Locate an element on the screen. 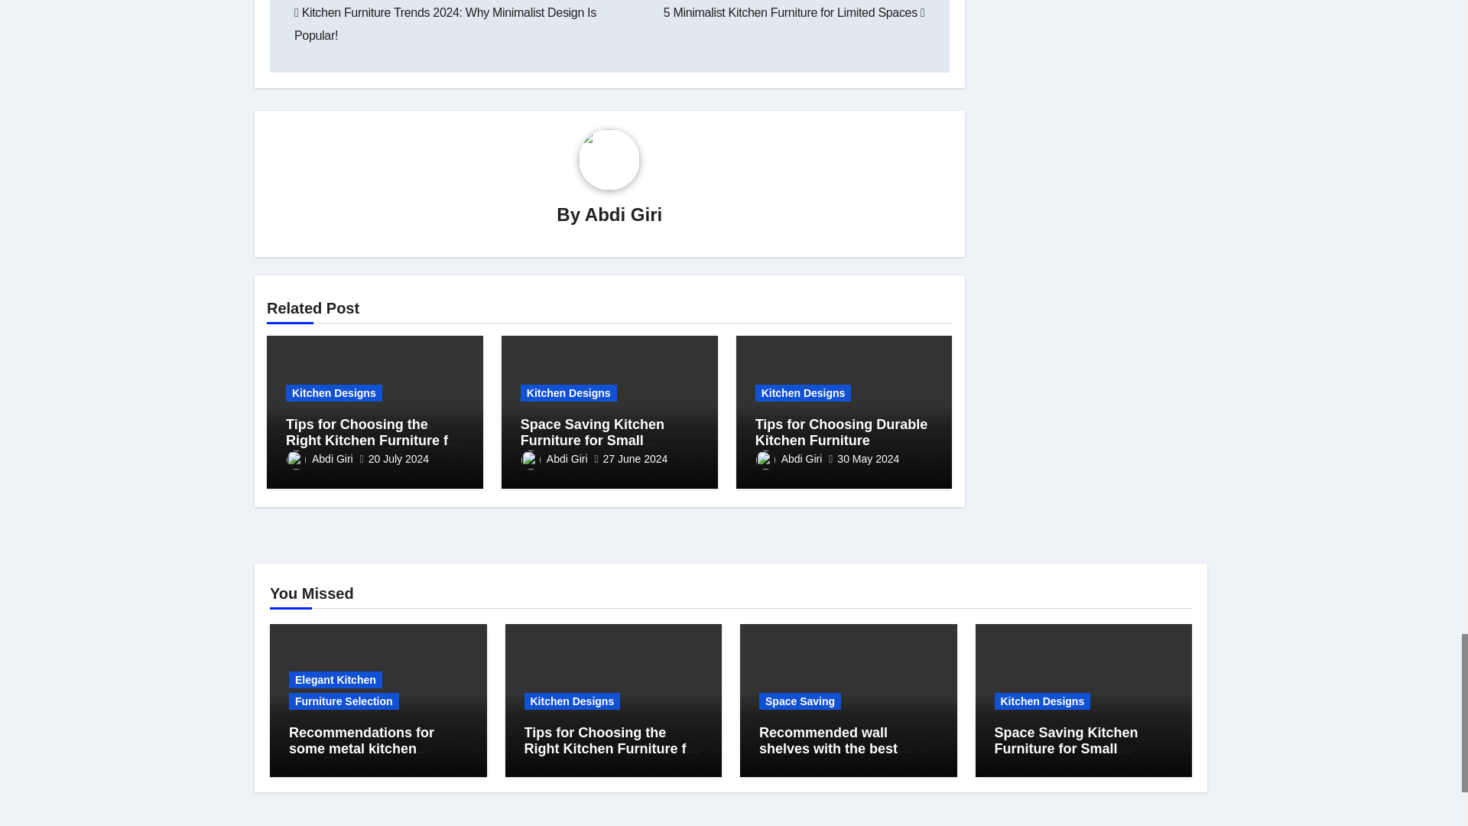  Abdi Giri is located at coordinates (622, 214).